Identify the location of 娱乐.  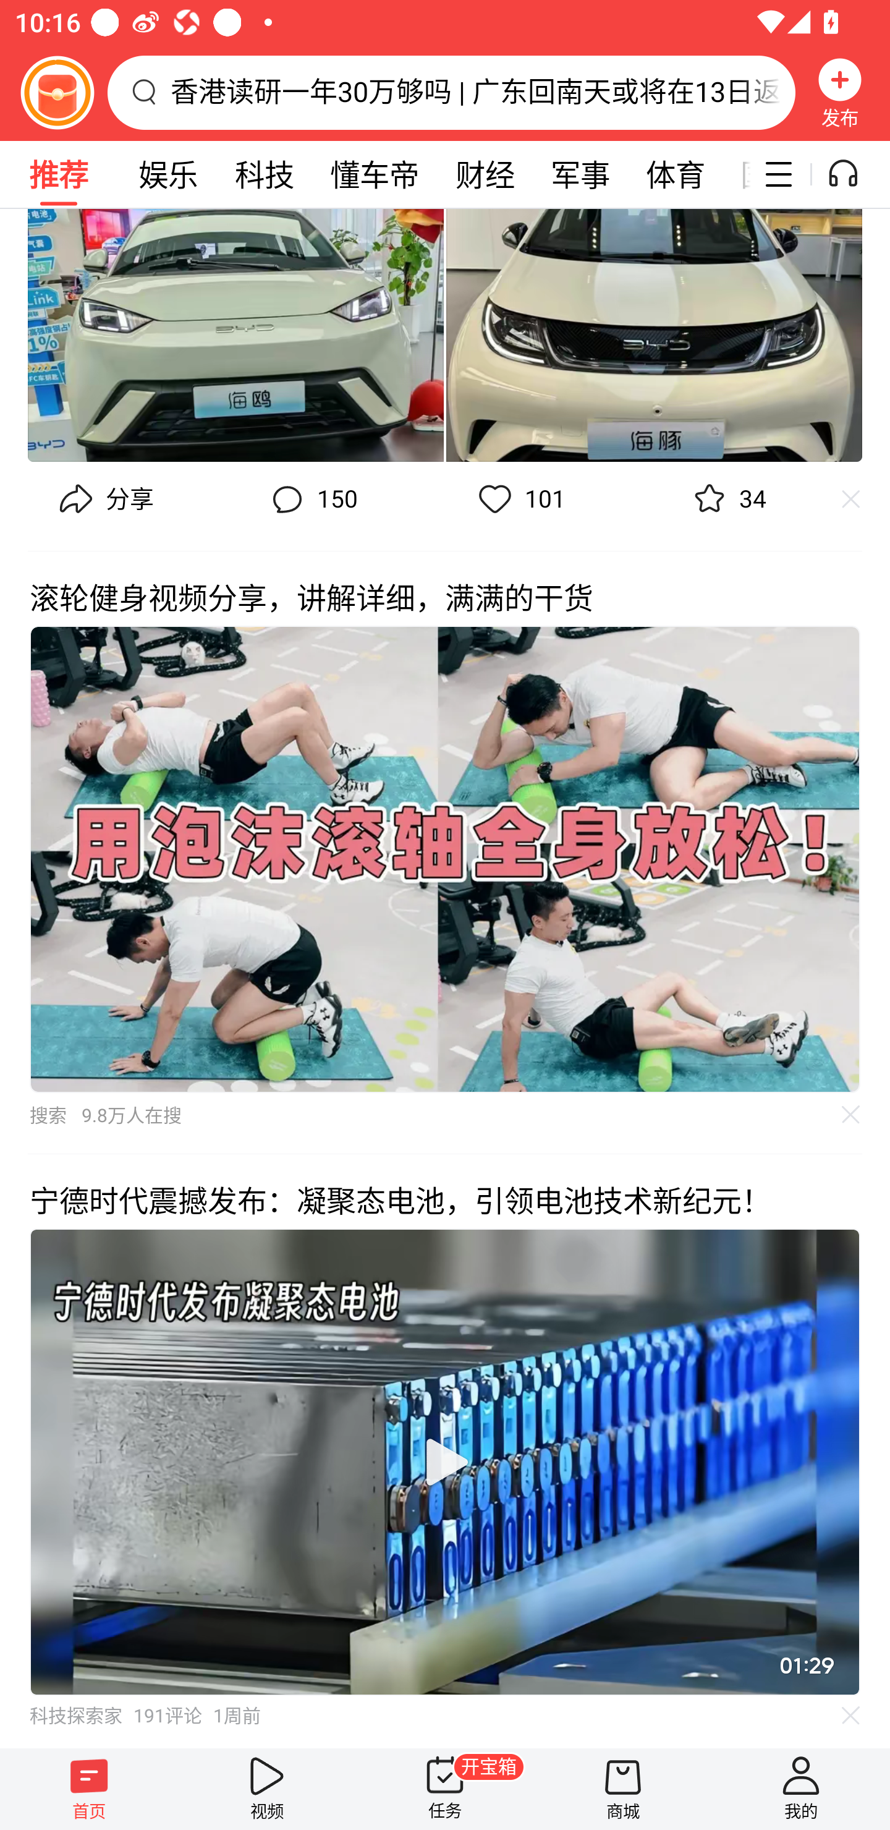
(168, 174).